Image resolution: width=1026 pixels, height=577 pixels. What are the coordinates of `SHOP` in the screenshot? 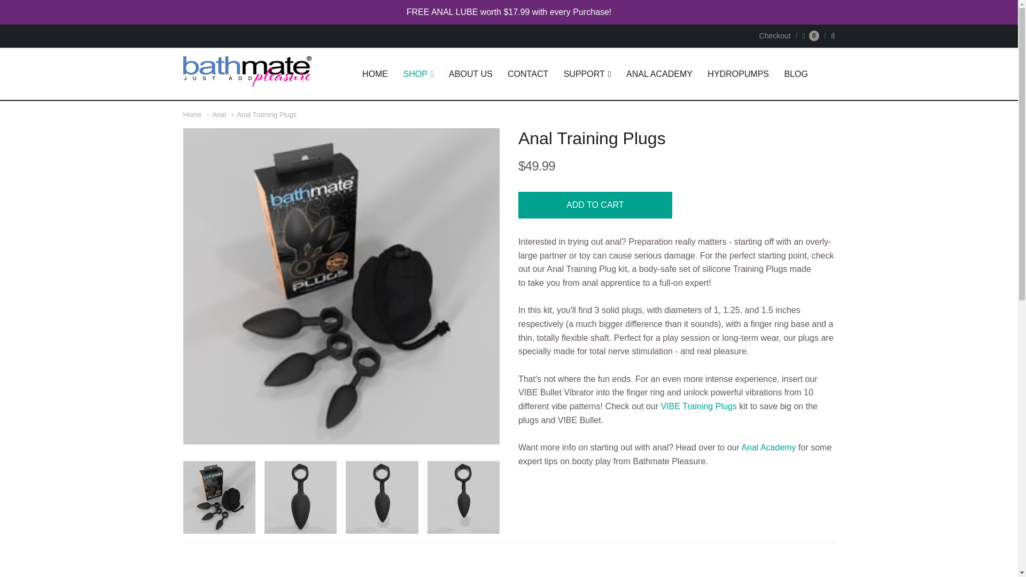 It's located at (418, 74).